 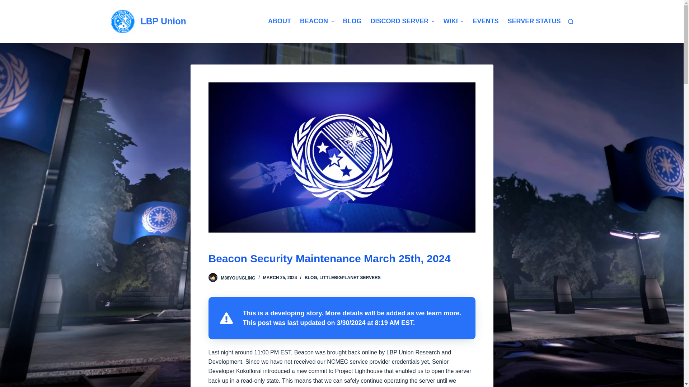 What do you see at coordinates (350, 277) in the screenshot?
I see `LITTLEBIGPLANET SERVERS` at bounding box center [350, 277].